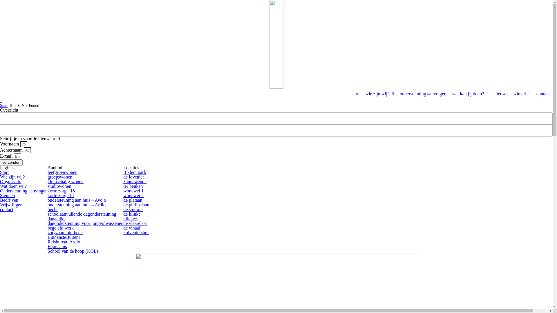  I want to click on contact, so click(543, 94).